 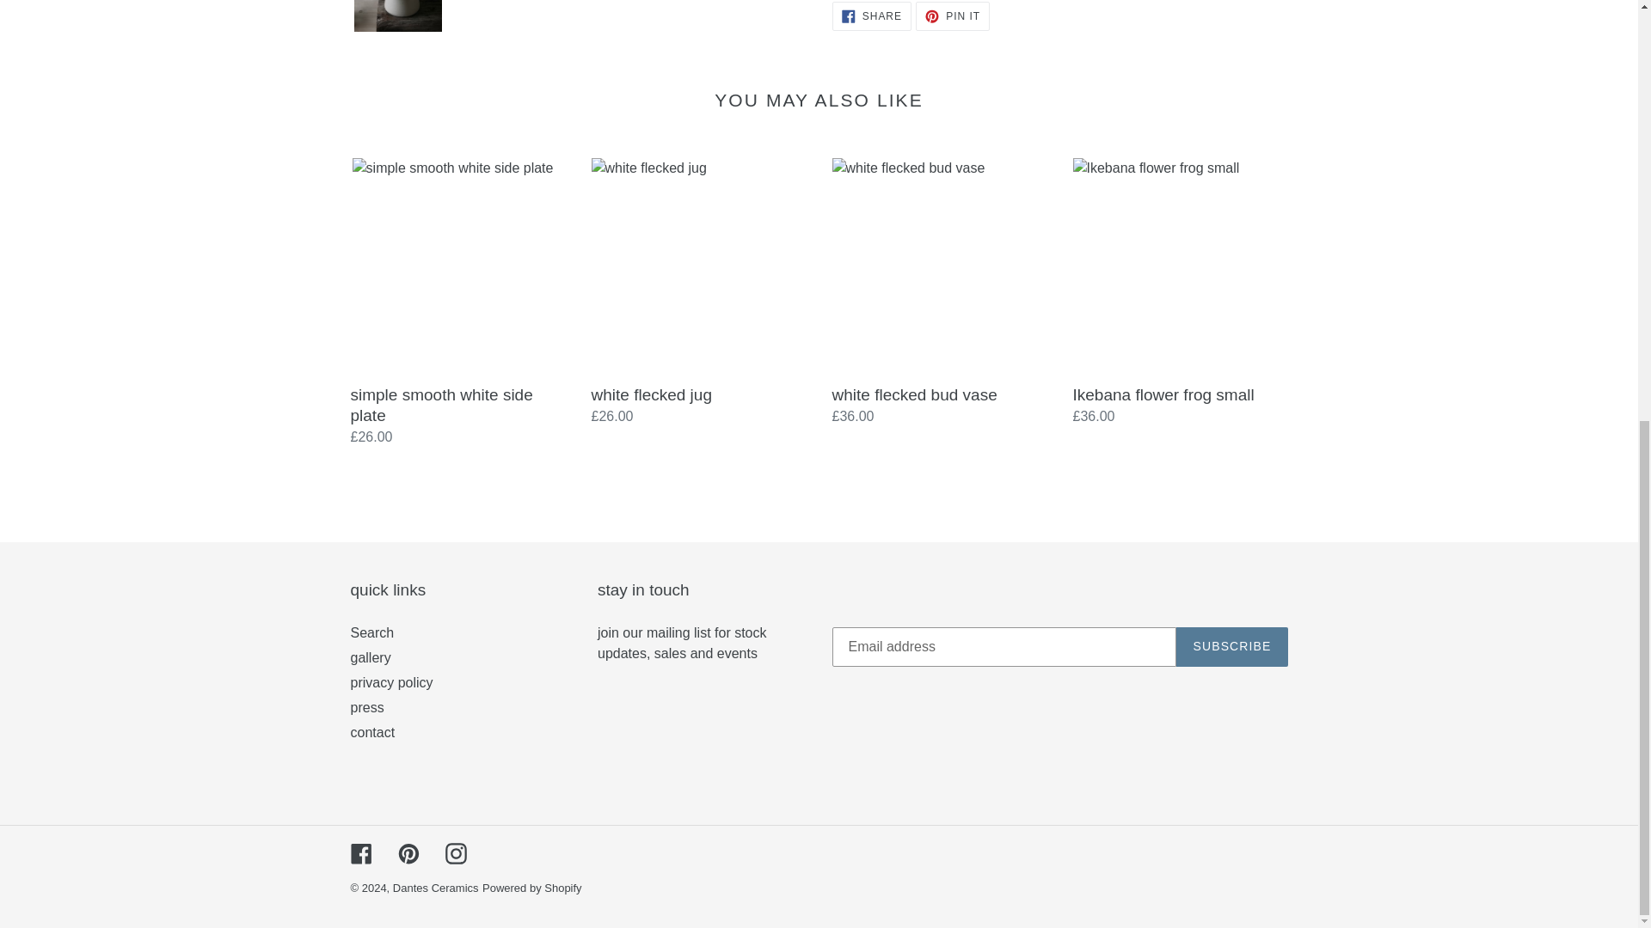 I want to click on gallery, so click(x=371, y=632).